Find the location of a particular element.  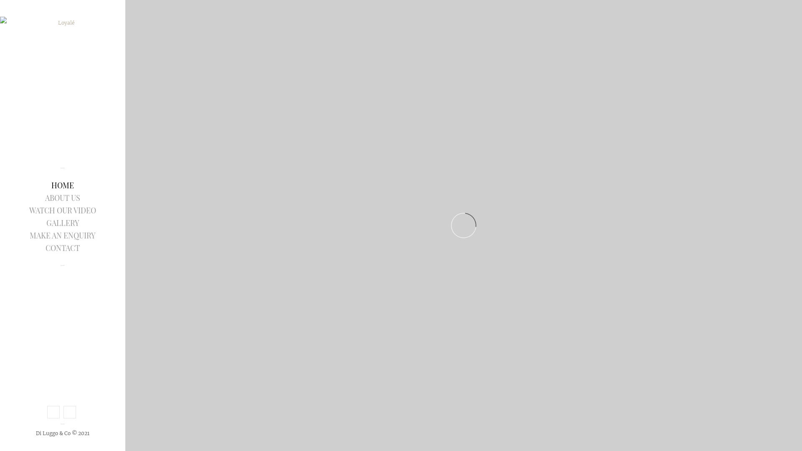

HOME is located at coordinates (63, 185).